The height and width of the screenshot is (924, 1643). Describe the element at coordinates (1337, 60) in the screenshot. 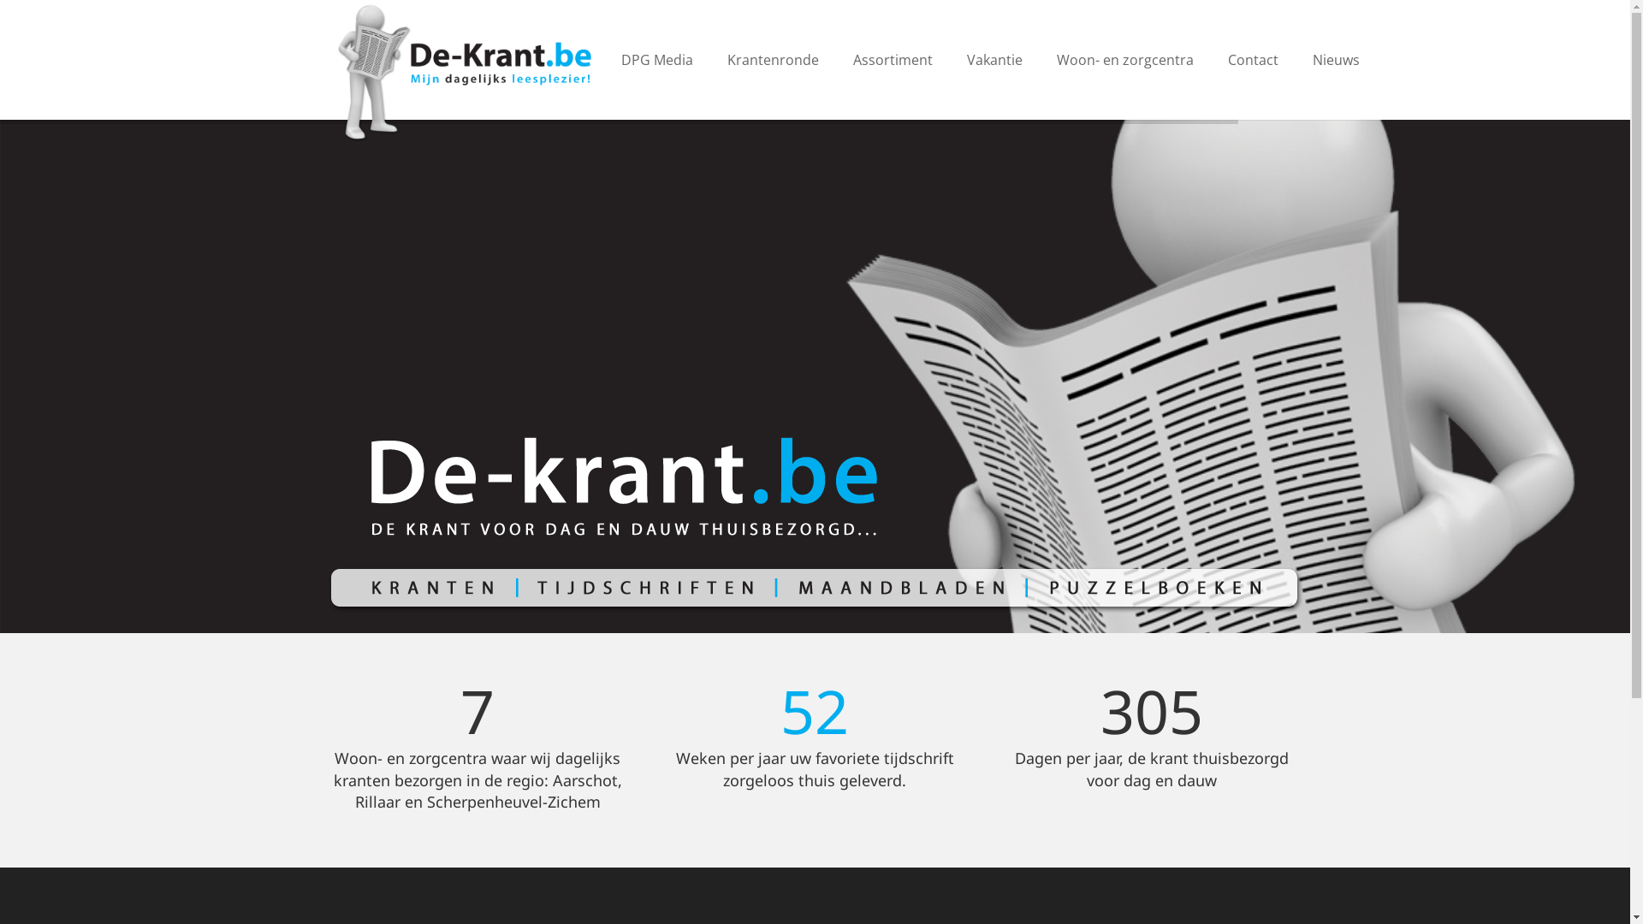

I see `Nieuws` at that location.